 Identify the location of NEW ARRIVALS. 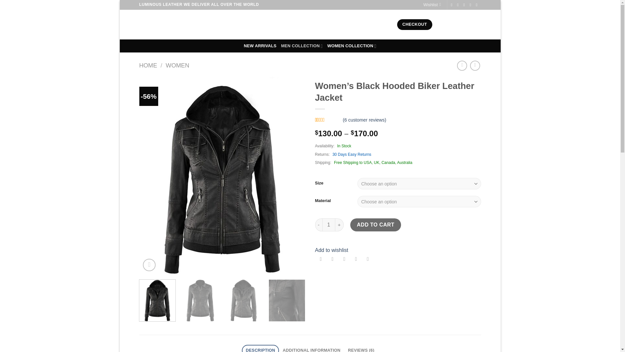
(260, 46).